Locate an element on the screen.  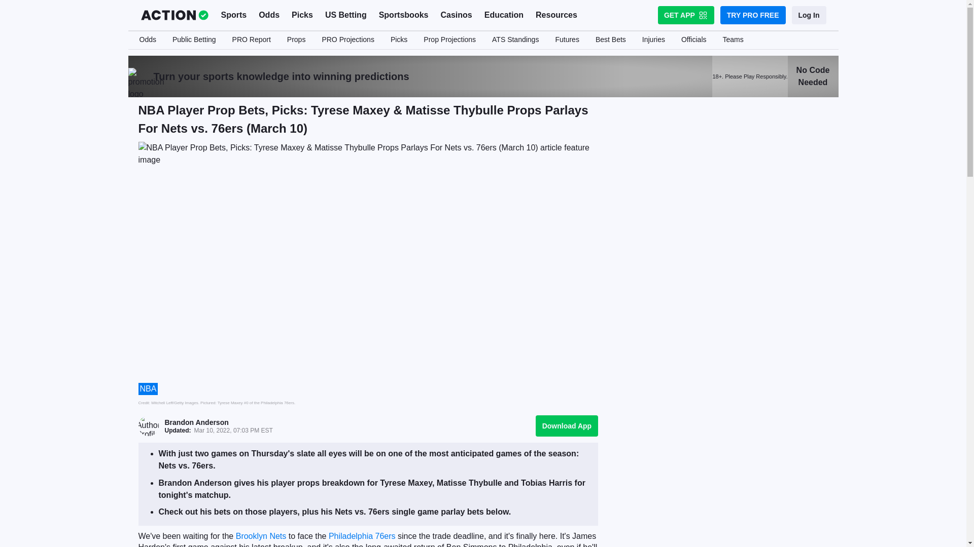
Injuries is located at coordinates (653, 40).